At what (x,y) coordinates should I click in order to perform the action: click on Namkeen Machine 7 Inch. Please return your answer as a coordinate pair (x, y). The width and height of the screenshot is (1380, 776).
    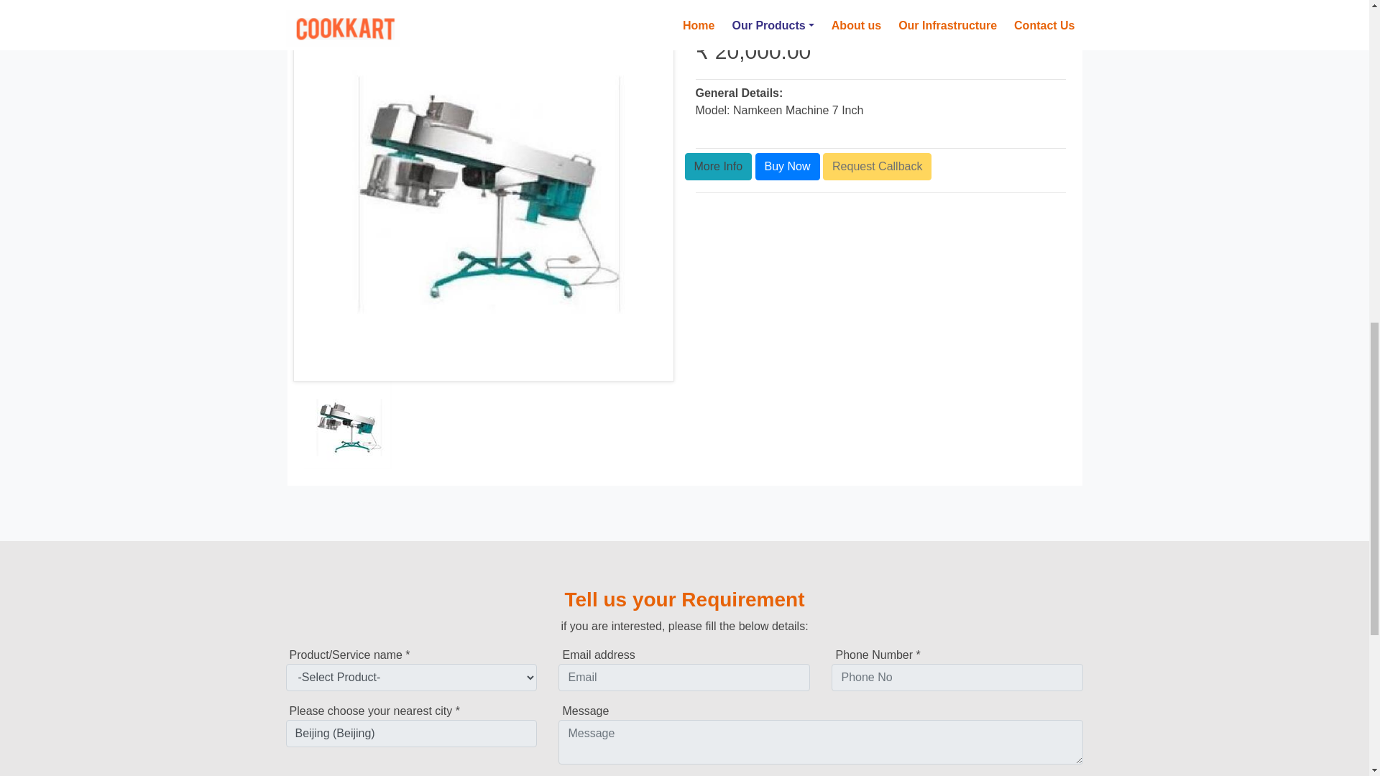
    Looking at the image, I should click on (787, 166).